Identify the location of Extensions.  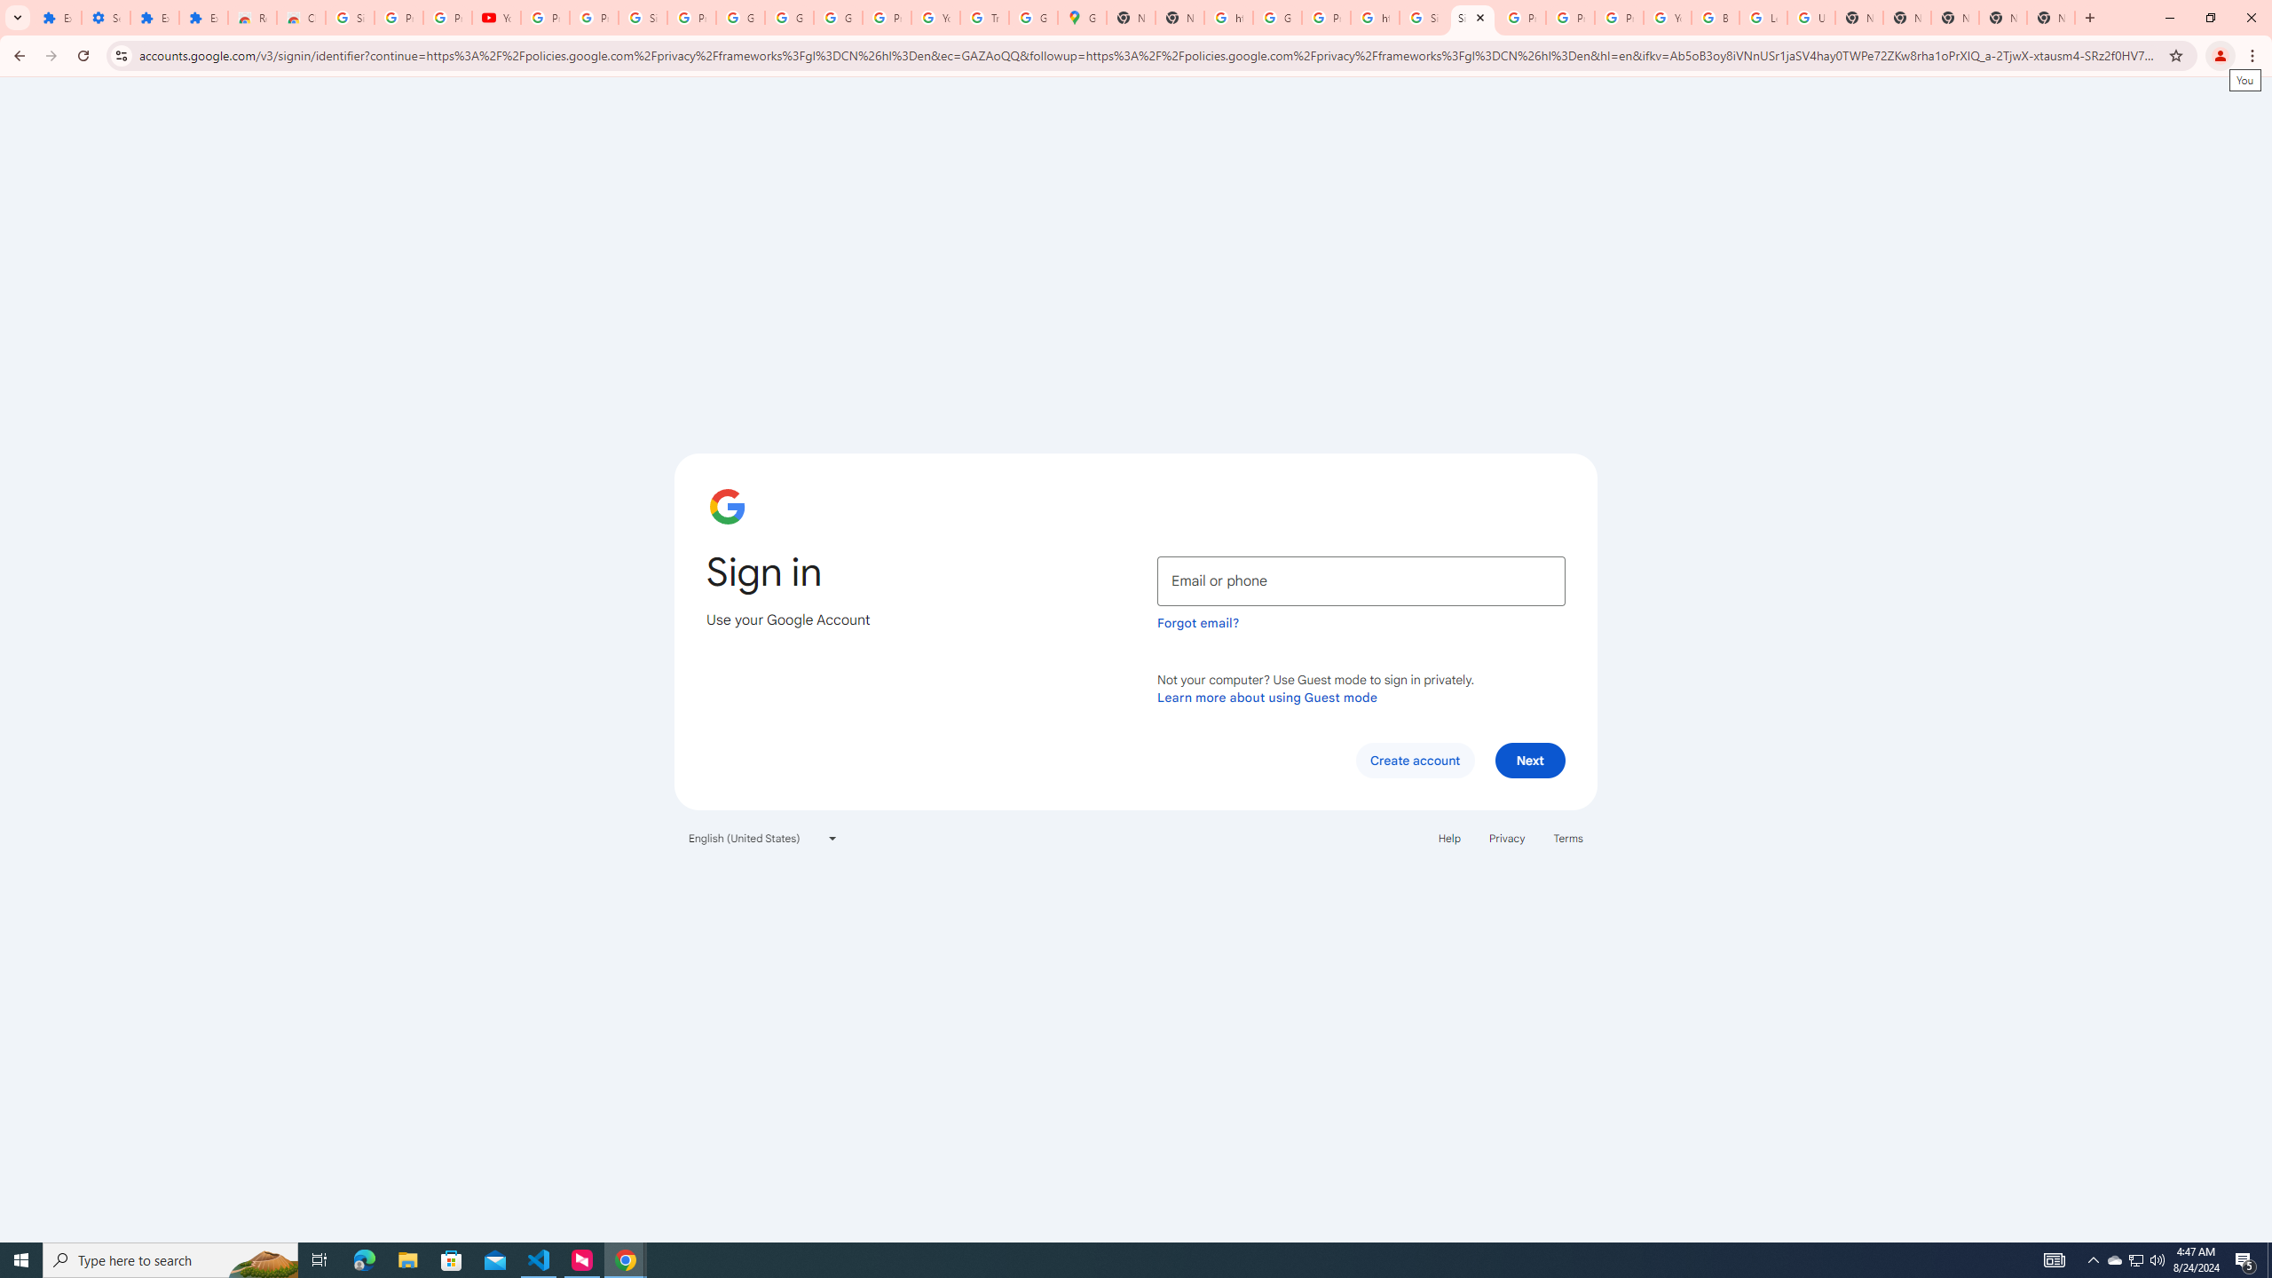
(154, 18).